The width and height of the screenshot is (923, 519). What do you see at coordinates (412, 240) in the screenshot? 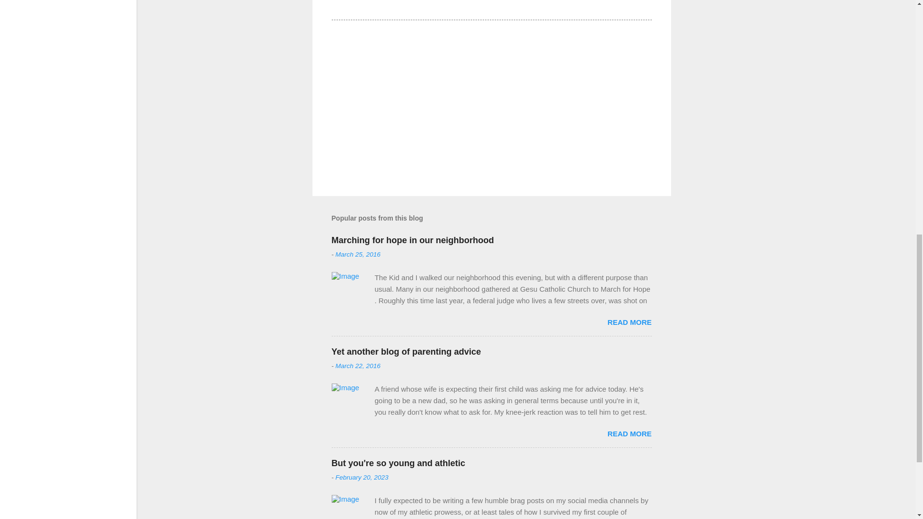
I see `Marching for hope in our neighborhood` at bounding box center [412, 240].